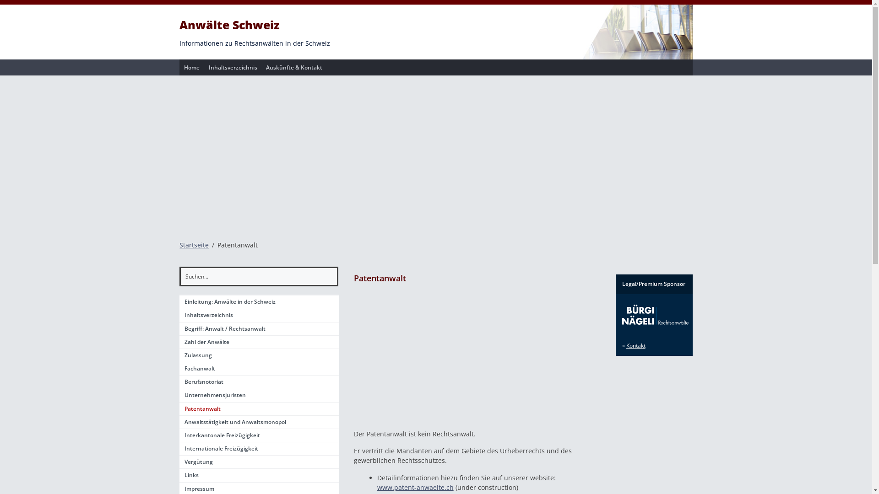  I want to click on Berufsnotoriat, so click(259, 382).